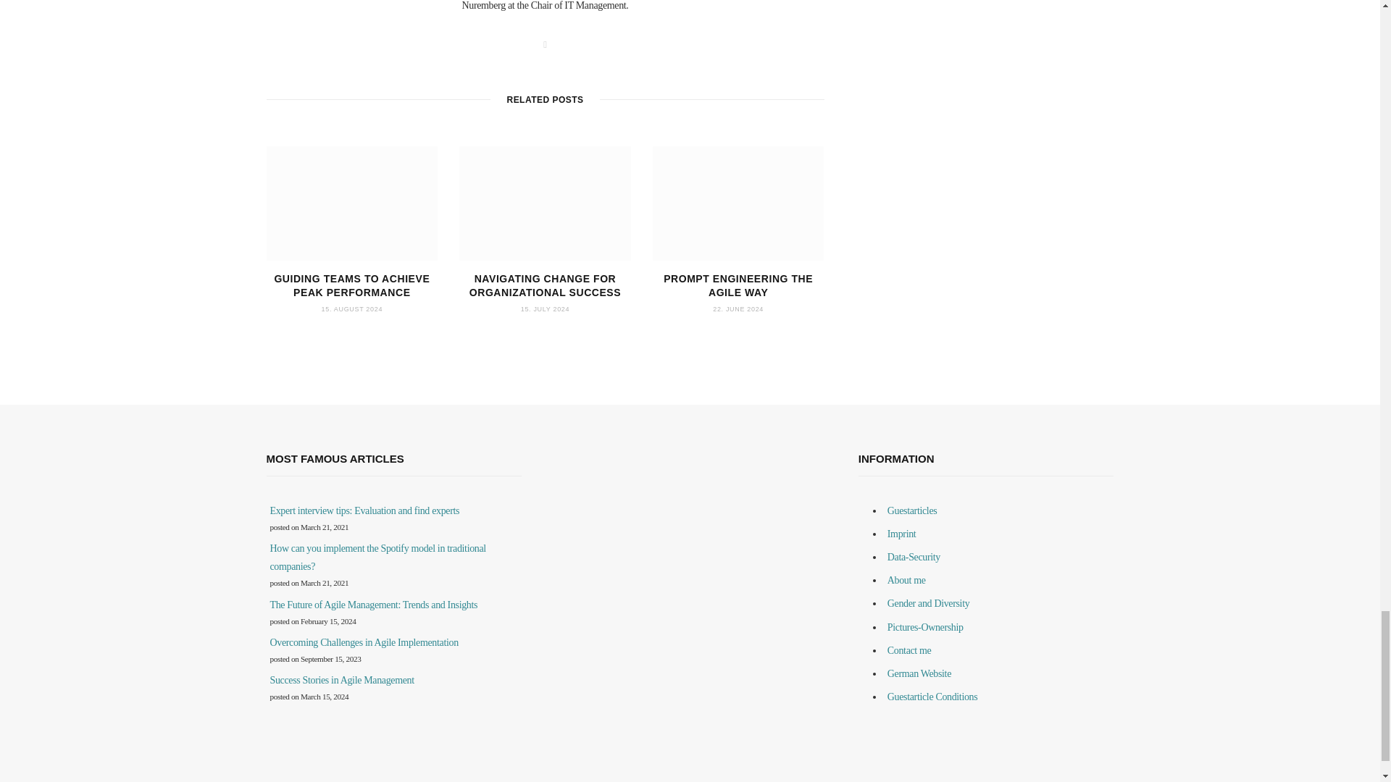 The width and height of the screenshot is (1391, 782). What do you see at coordinates (738, 203) in the screenshot?
I see `Prompt engineering the Agile way` at bounding box center [738, 203].